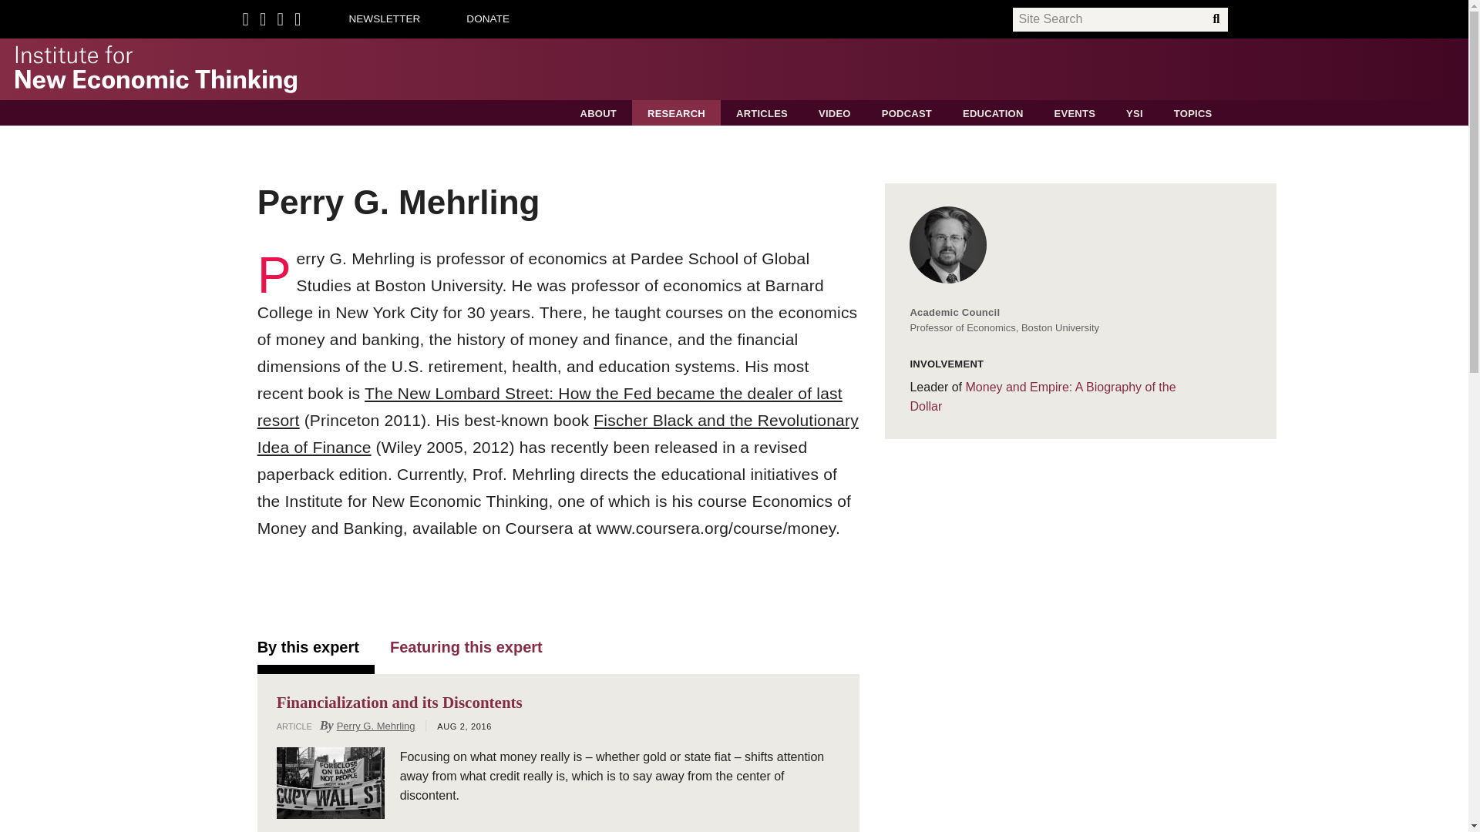 The image size is (1480, 832). I want to click on EVENTS, so click(1075, 112).